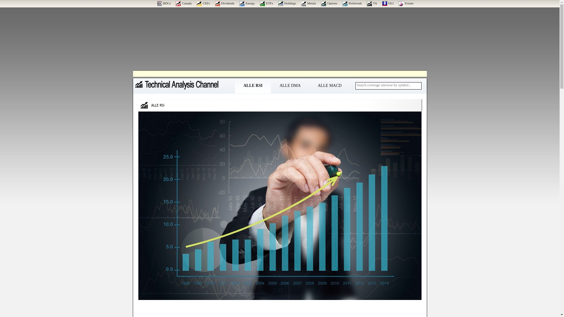 This screenshot has width=564, height=317. I want to click on Preferreds, so click(352, 3).